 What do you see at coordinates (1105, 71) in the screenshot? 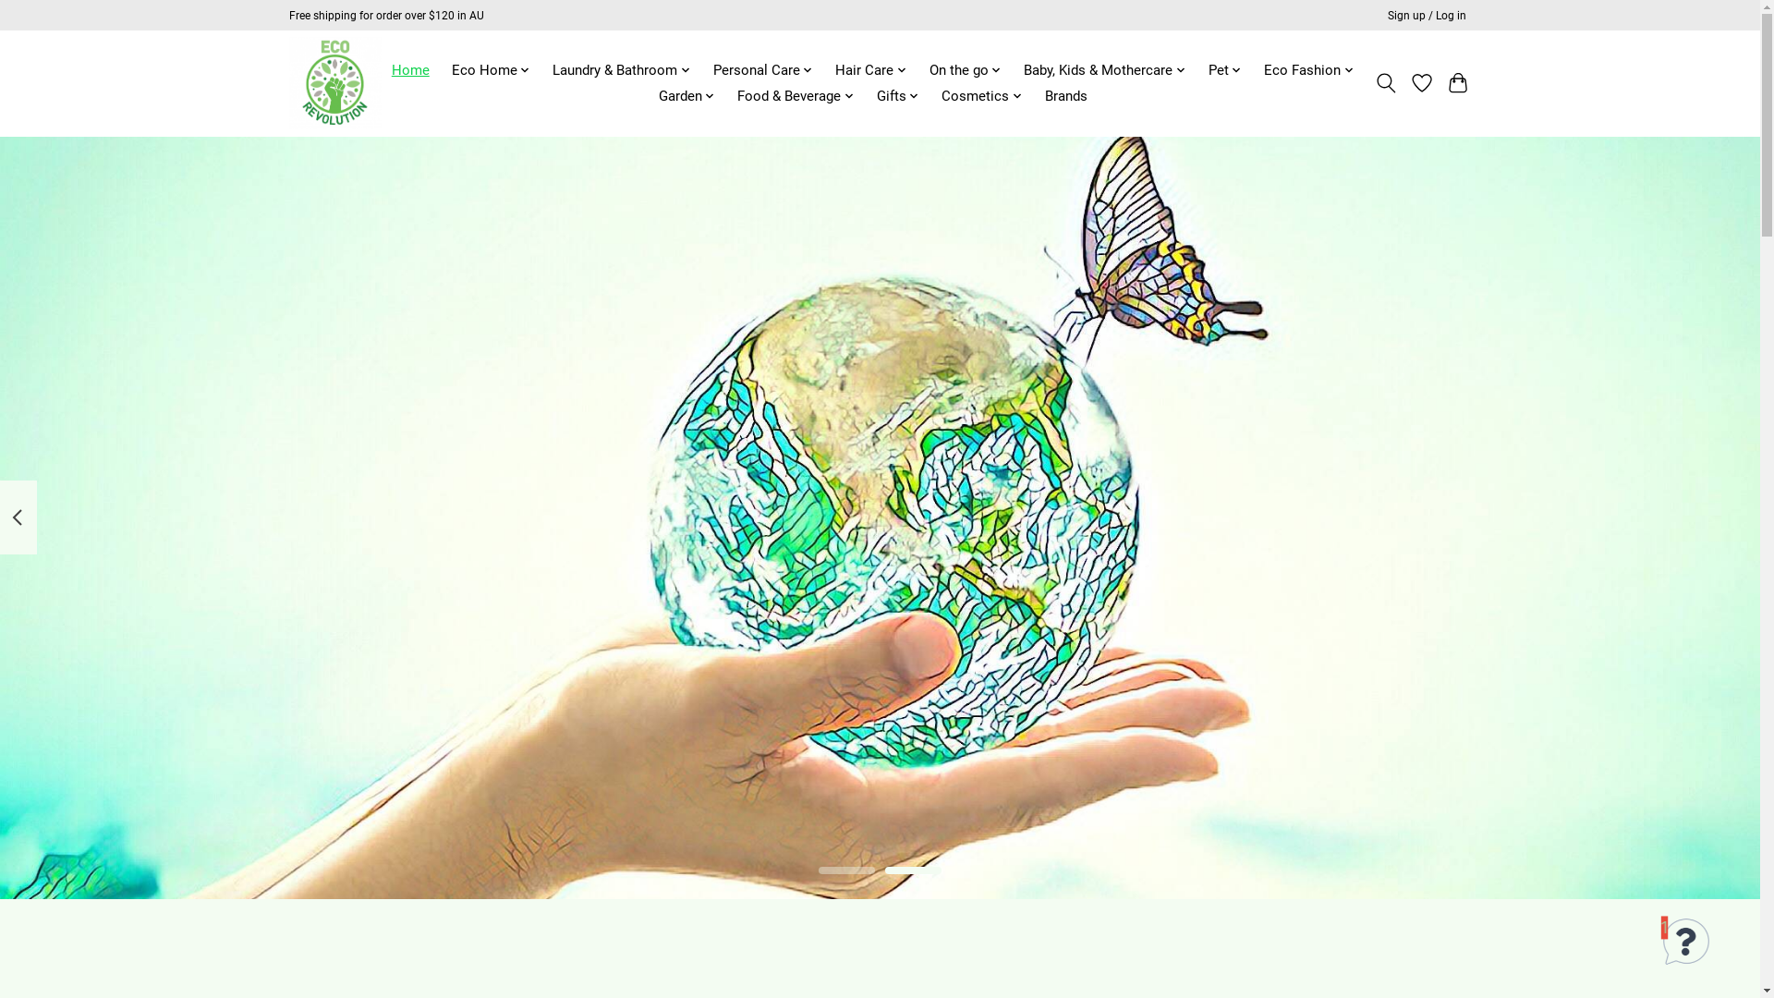
I see `Baby, Kids & Mothercare` at bounding box center [1105, 71].